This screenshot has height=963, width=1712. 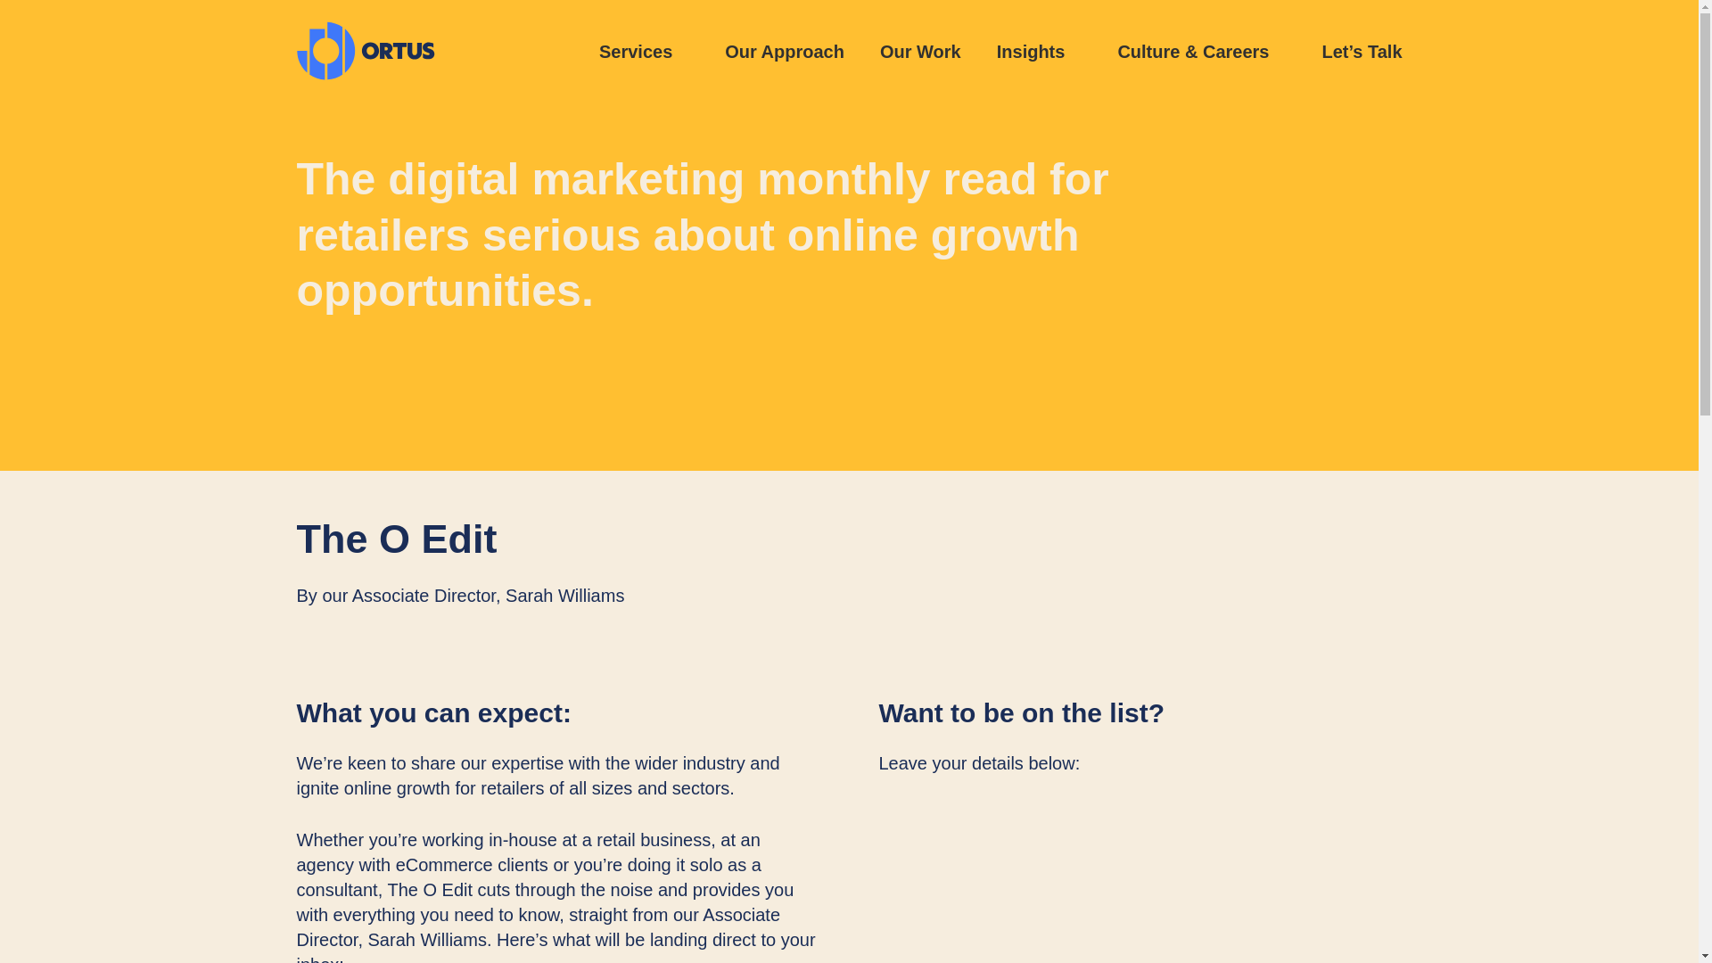 I want to click on Our Approach, so click(x=784, y=52).